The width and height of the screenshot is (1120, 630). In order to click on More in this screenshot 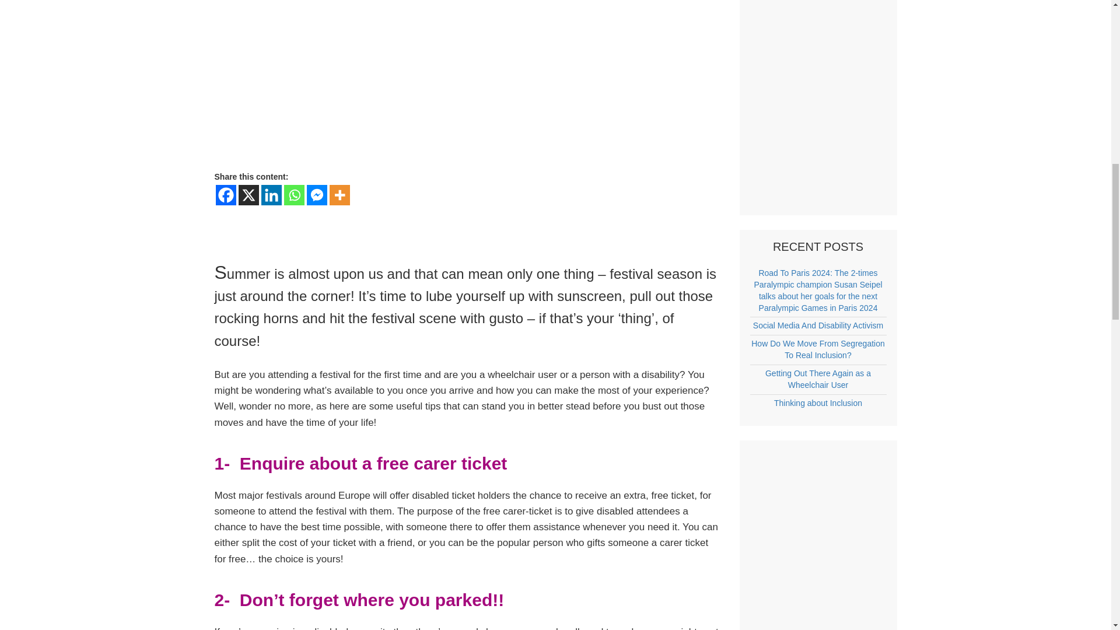, I will do `click(339, 195)`.